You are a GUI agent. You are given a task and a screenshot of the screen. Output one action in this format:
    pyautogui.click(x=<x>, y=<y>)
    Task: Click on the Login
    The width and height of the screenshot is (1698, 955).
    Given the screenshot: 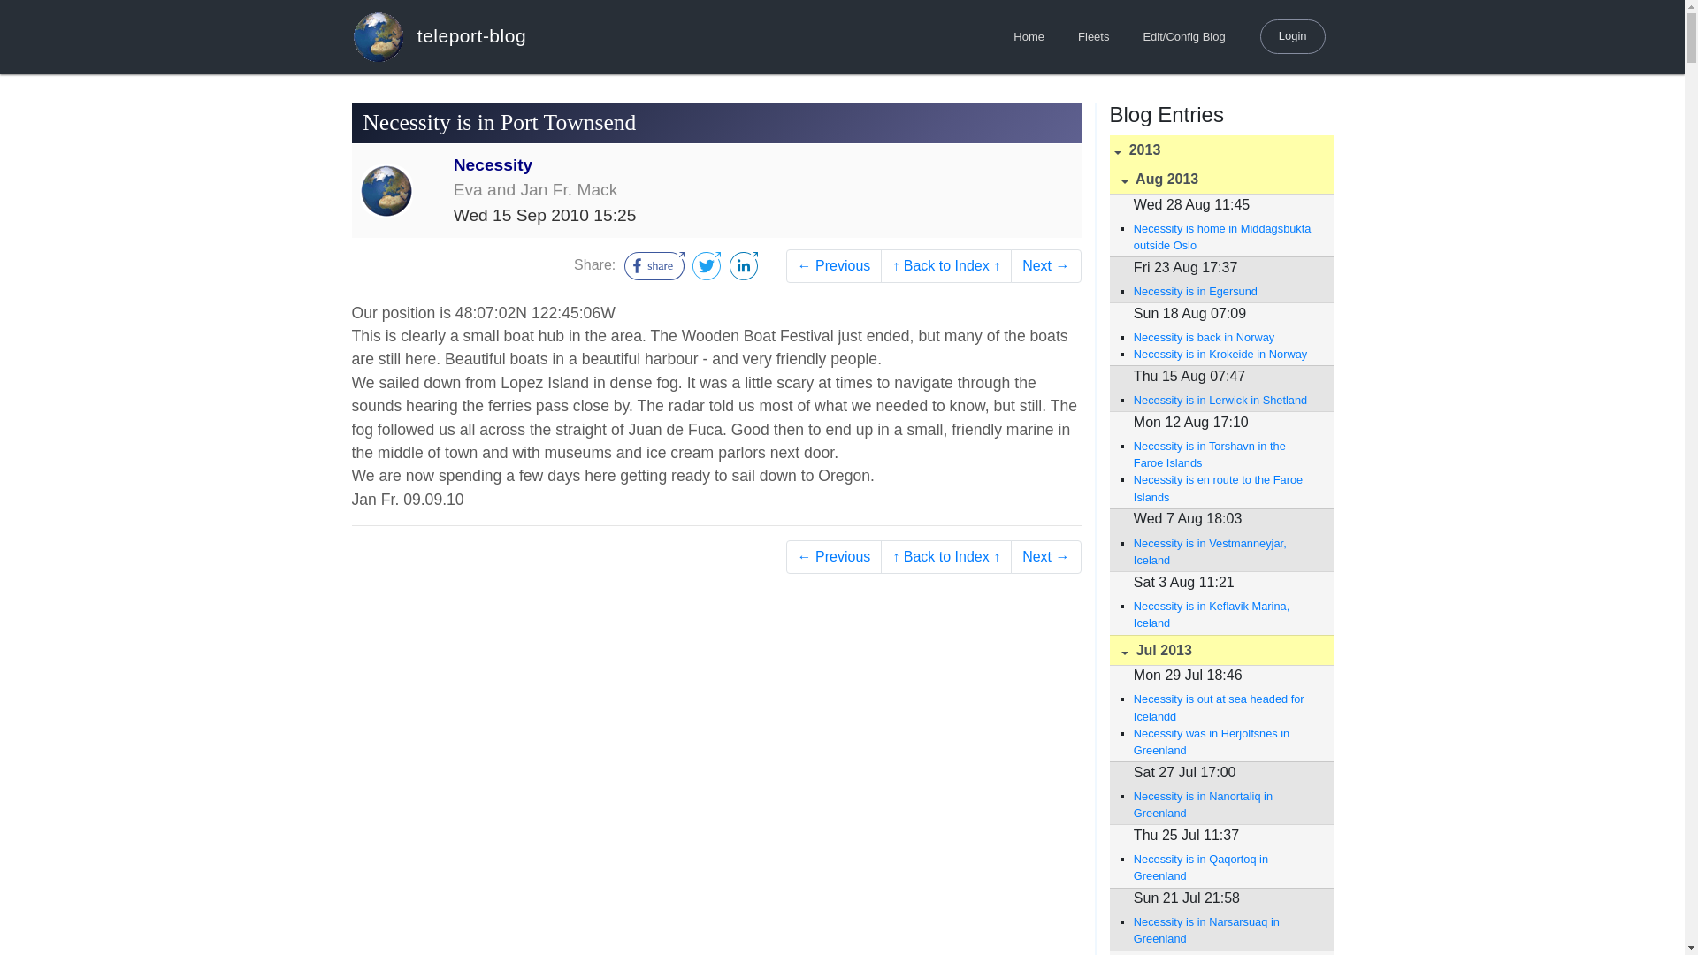 What is the action you would take?
    pyautogui.click(x=1293, y=35)
    